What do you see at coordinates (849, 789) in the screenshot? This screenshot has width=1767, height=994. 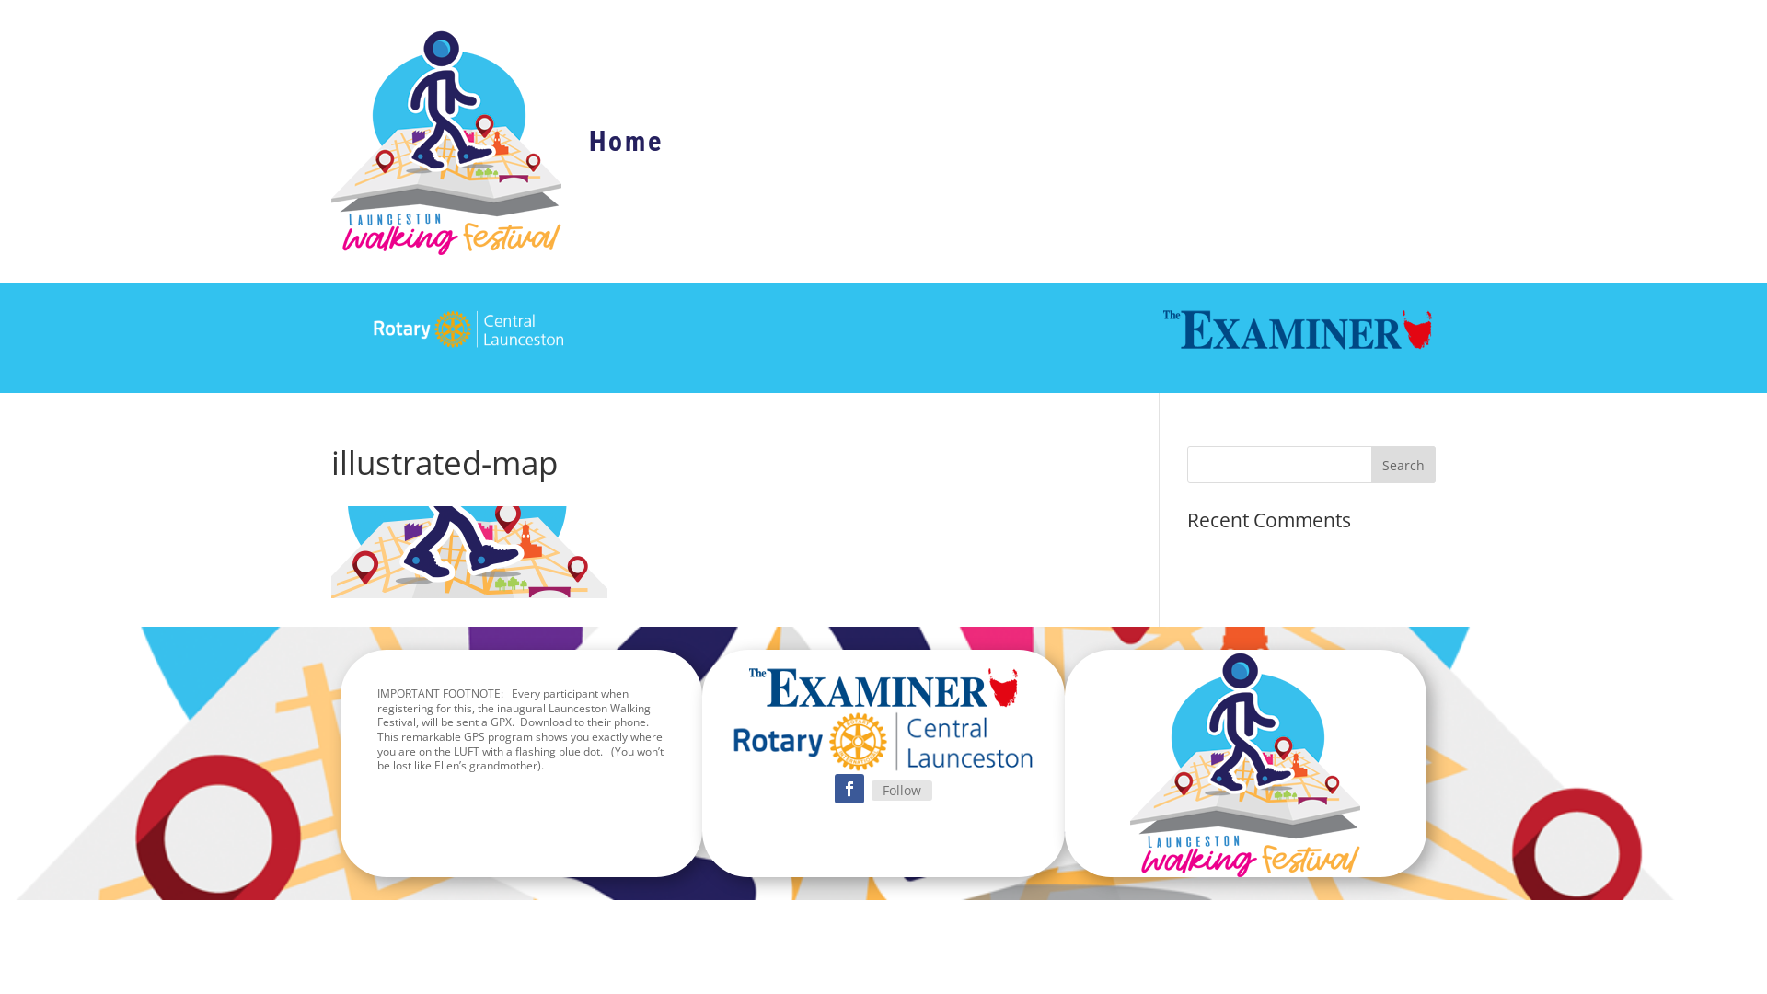 I see `Follow on Facebook` at bounding box center [849, 789].